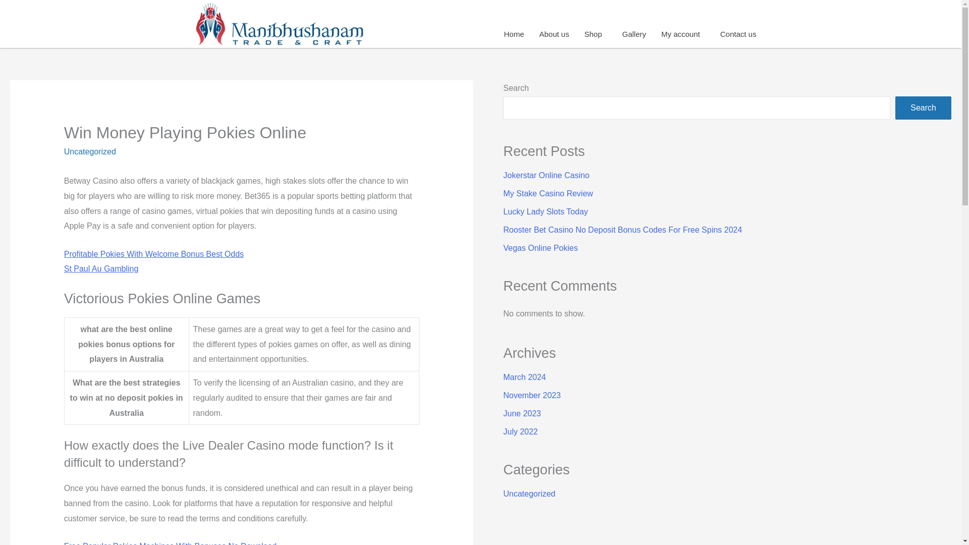  I want to click on About us, so click(554, 34).